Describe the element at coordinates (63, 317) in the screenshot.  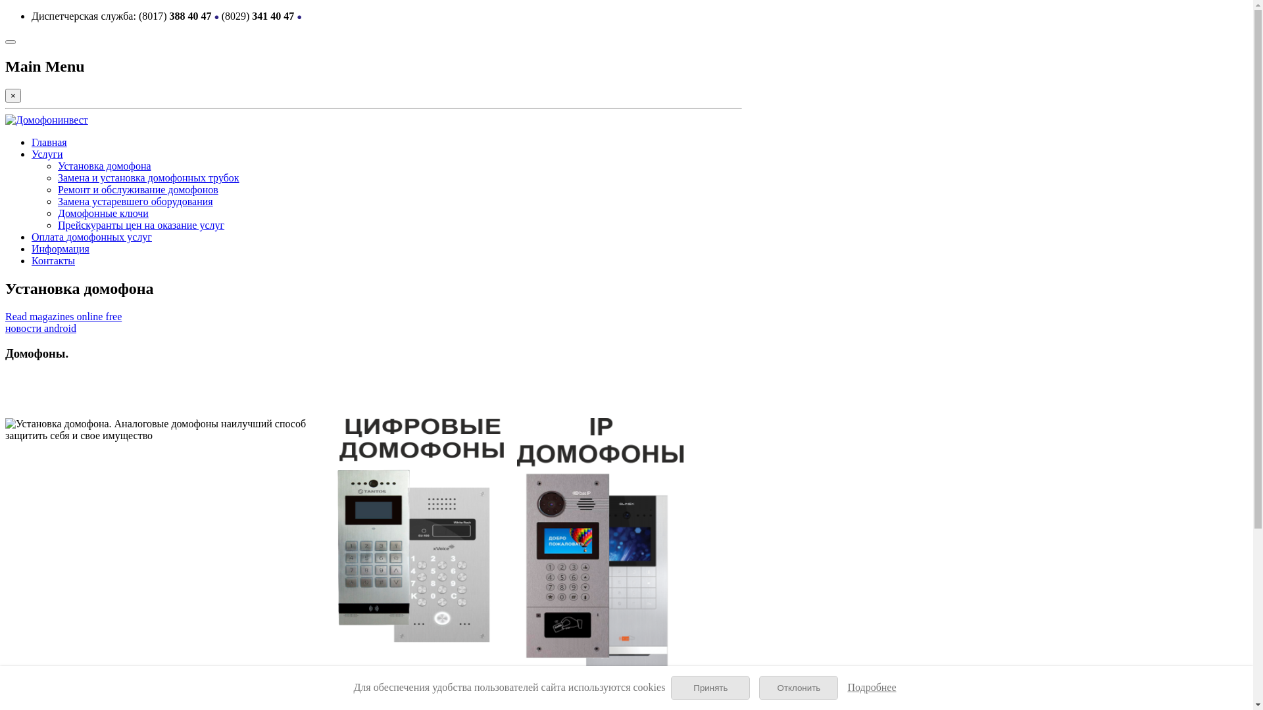
I see `Read magazines online free` at that location.